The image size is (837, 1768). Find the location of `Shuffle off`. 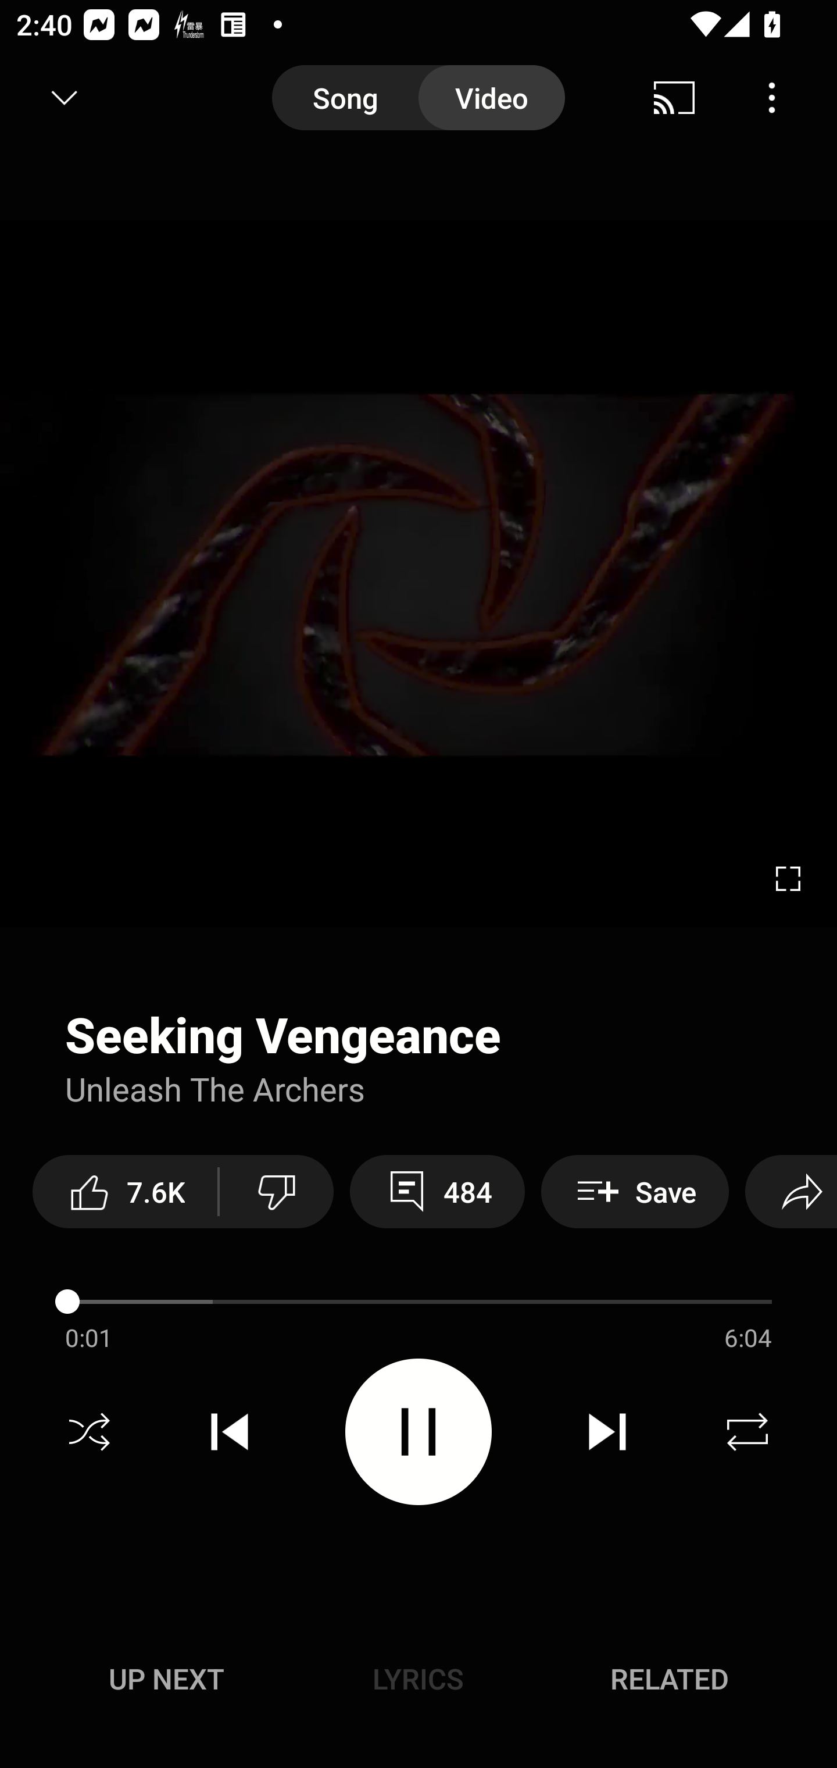

Shuffle off is located at coordinates (90, 1432).